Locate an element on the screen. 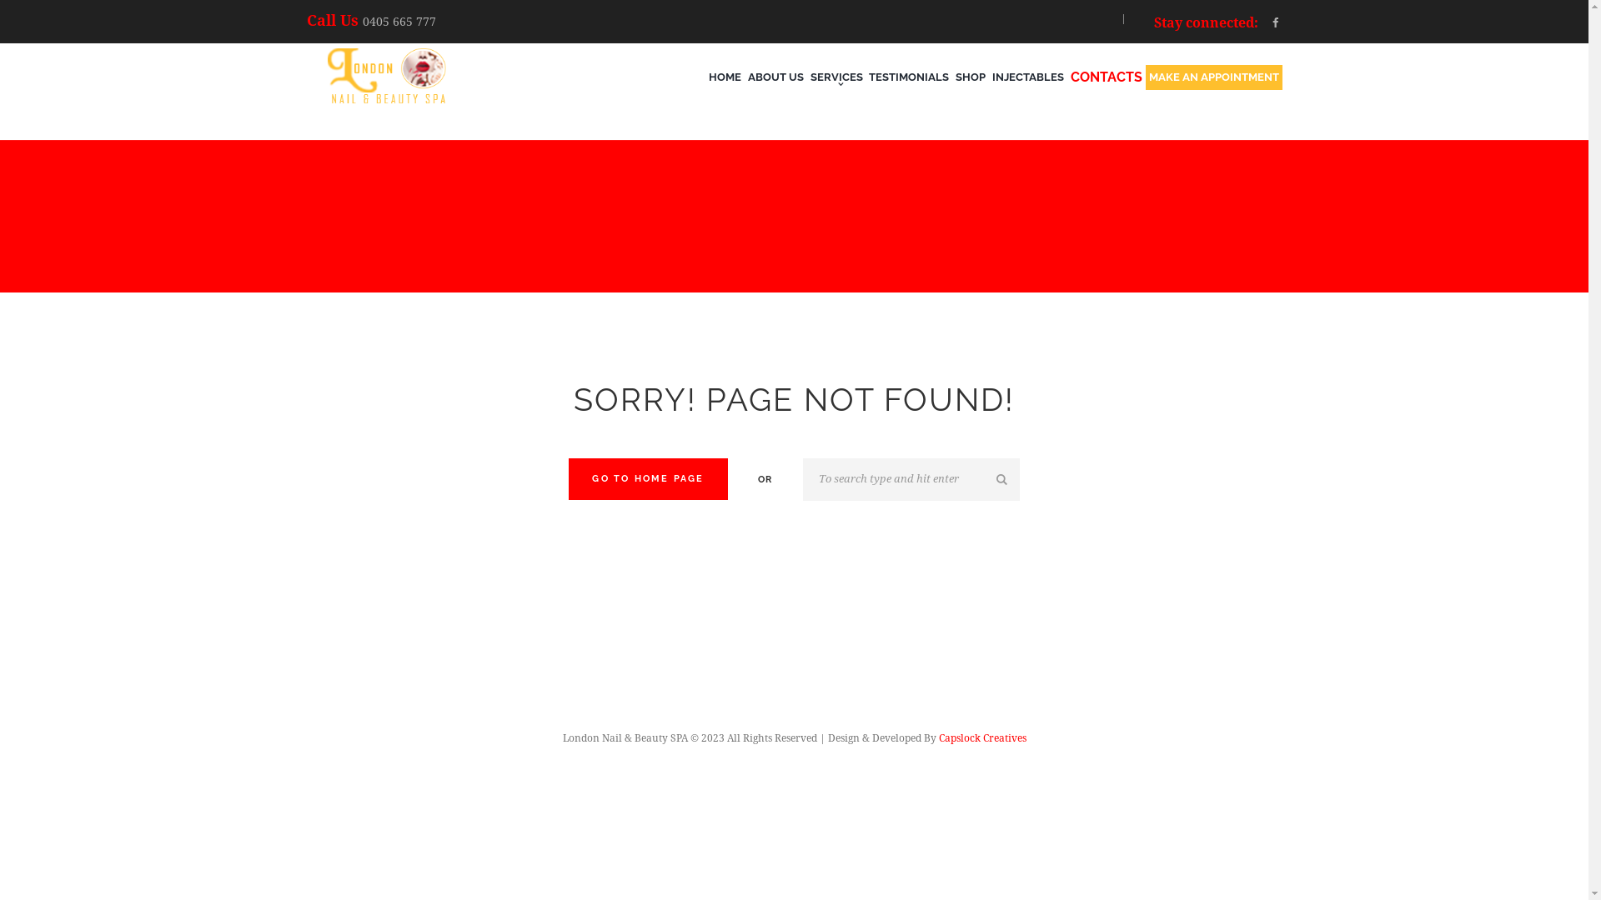 This screenshot has width=1601, height=900. HOME is located at coordinates (725, 77).